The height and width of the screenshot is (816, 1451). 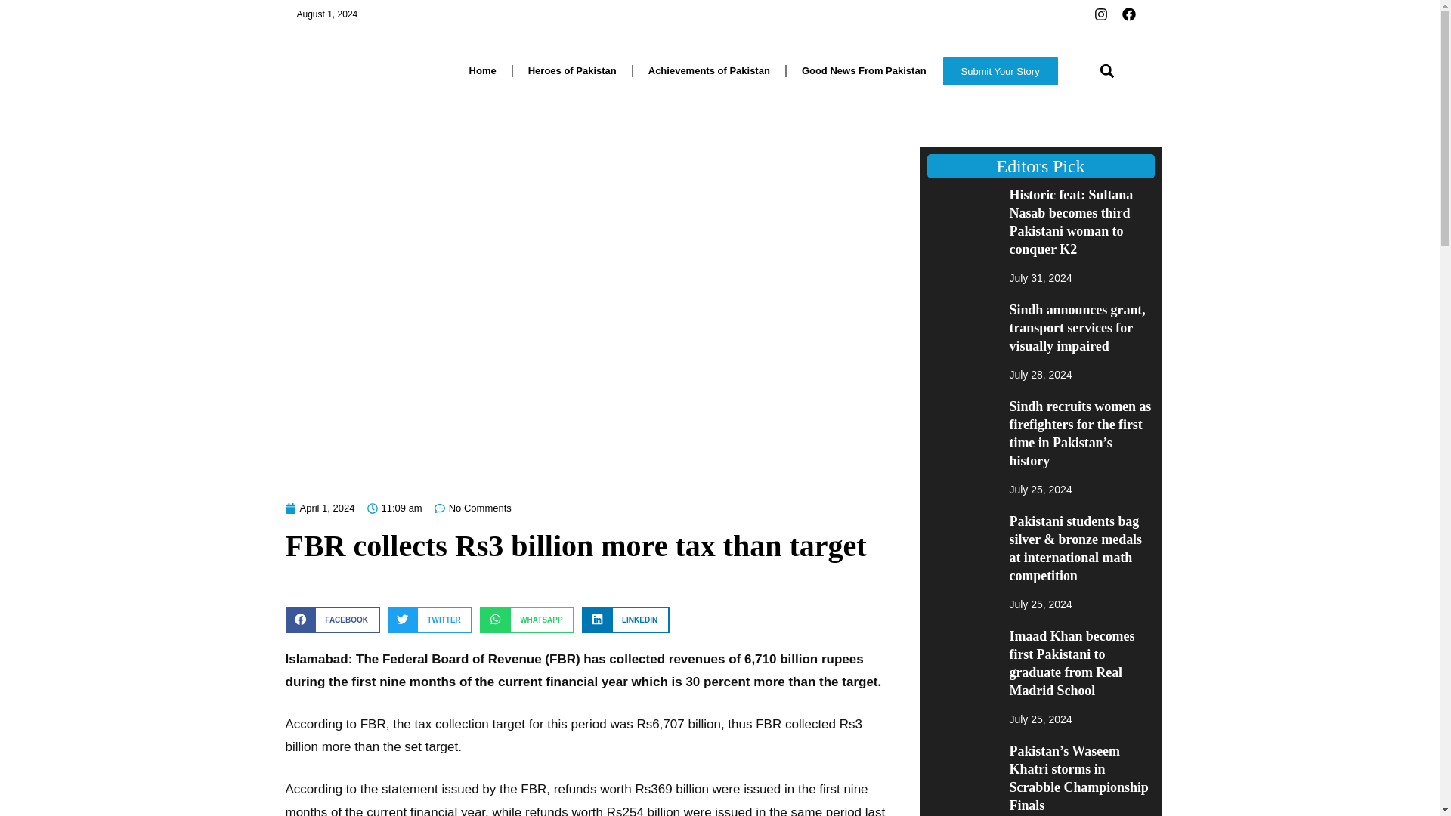 What do you see at coordinates (320, 508) in the screenshot?
I see `April 1, 2024` at bounding box center [320, 508].